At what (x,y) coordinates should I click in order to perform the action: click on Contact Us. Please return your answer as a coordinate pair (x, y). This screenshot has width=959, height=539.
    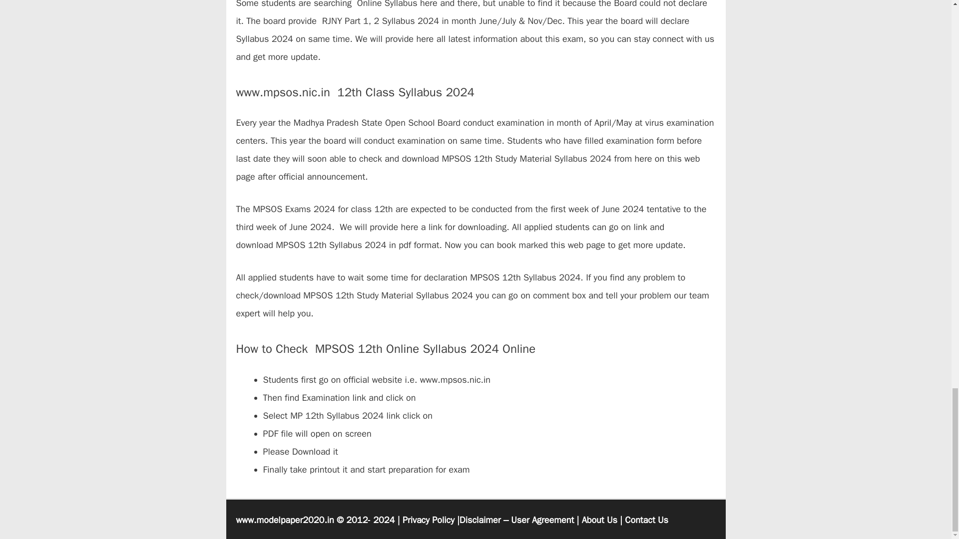
    Looking at the image, I should click on (646, 520).